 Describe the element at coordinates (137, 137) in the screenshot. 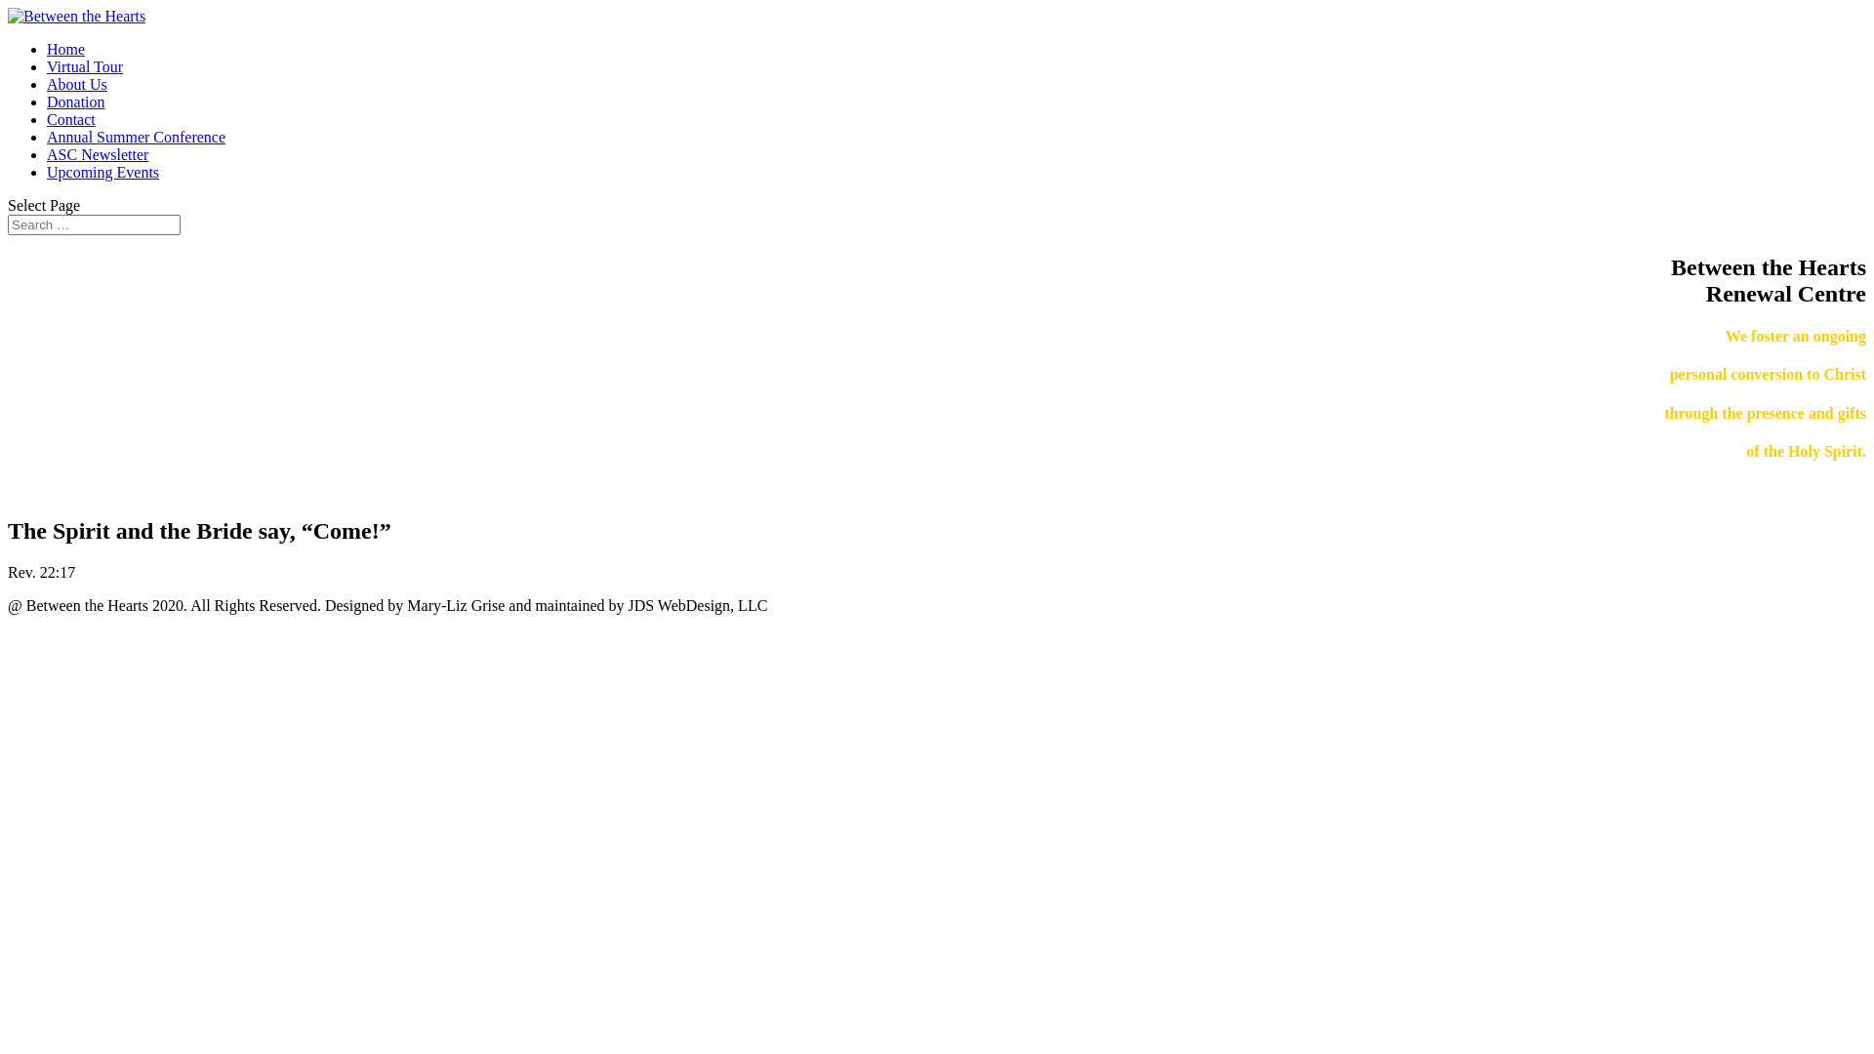

I see `Annual Summer Conference` at that location.